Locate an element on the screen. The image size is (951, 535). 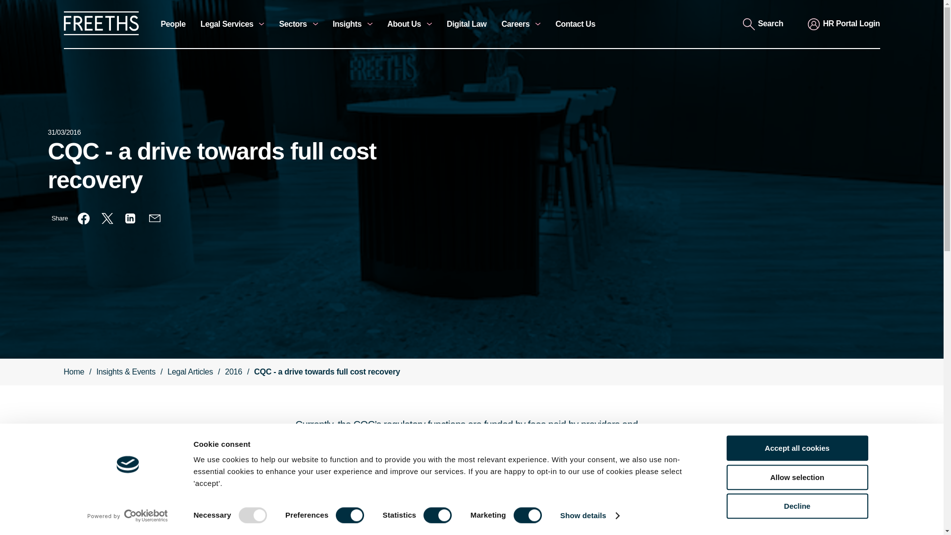
Share via X is located at coordinates (107, 218).